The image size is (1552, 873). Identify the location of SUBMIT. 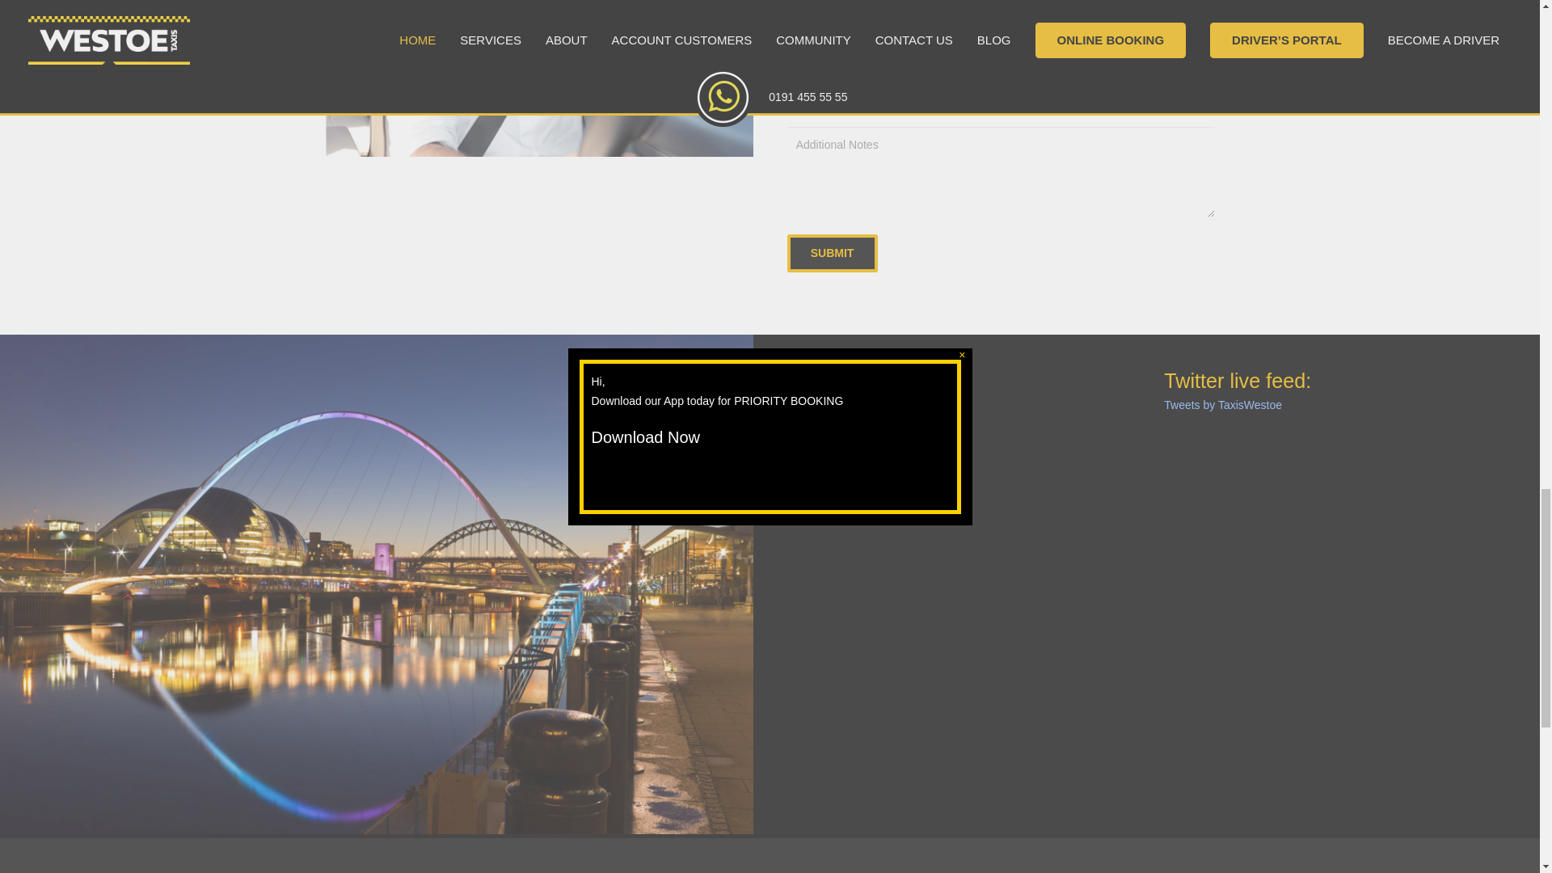
(833, 253).